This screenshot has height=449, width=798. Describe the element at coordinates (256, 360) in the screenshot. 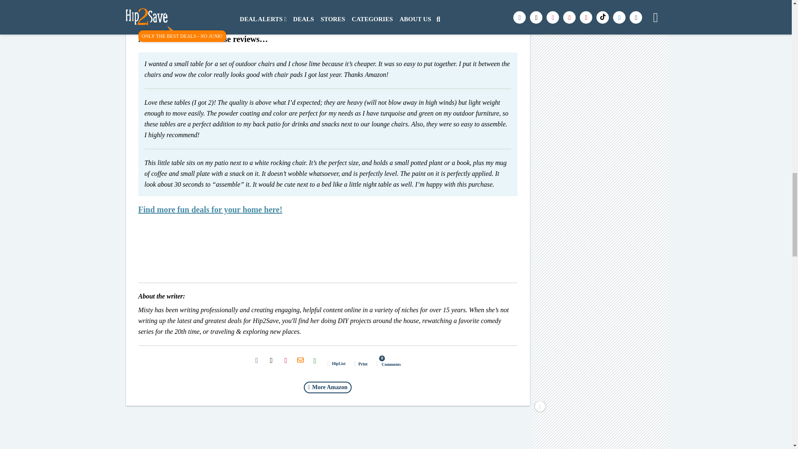

I see `Click to share on Facebook` at that location.